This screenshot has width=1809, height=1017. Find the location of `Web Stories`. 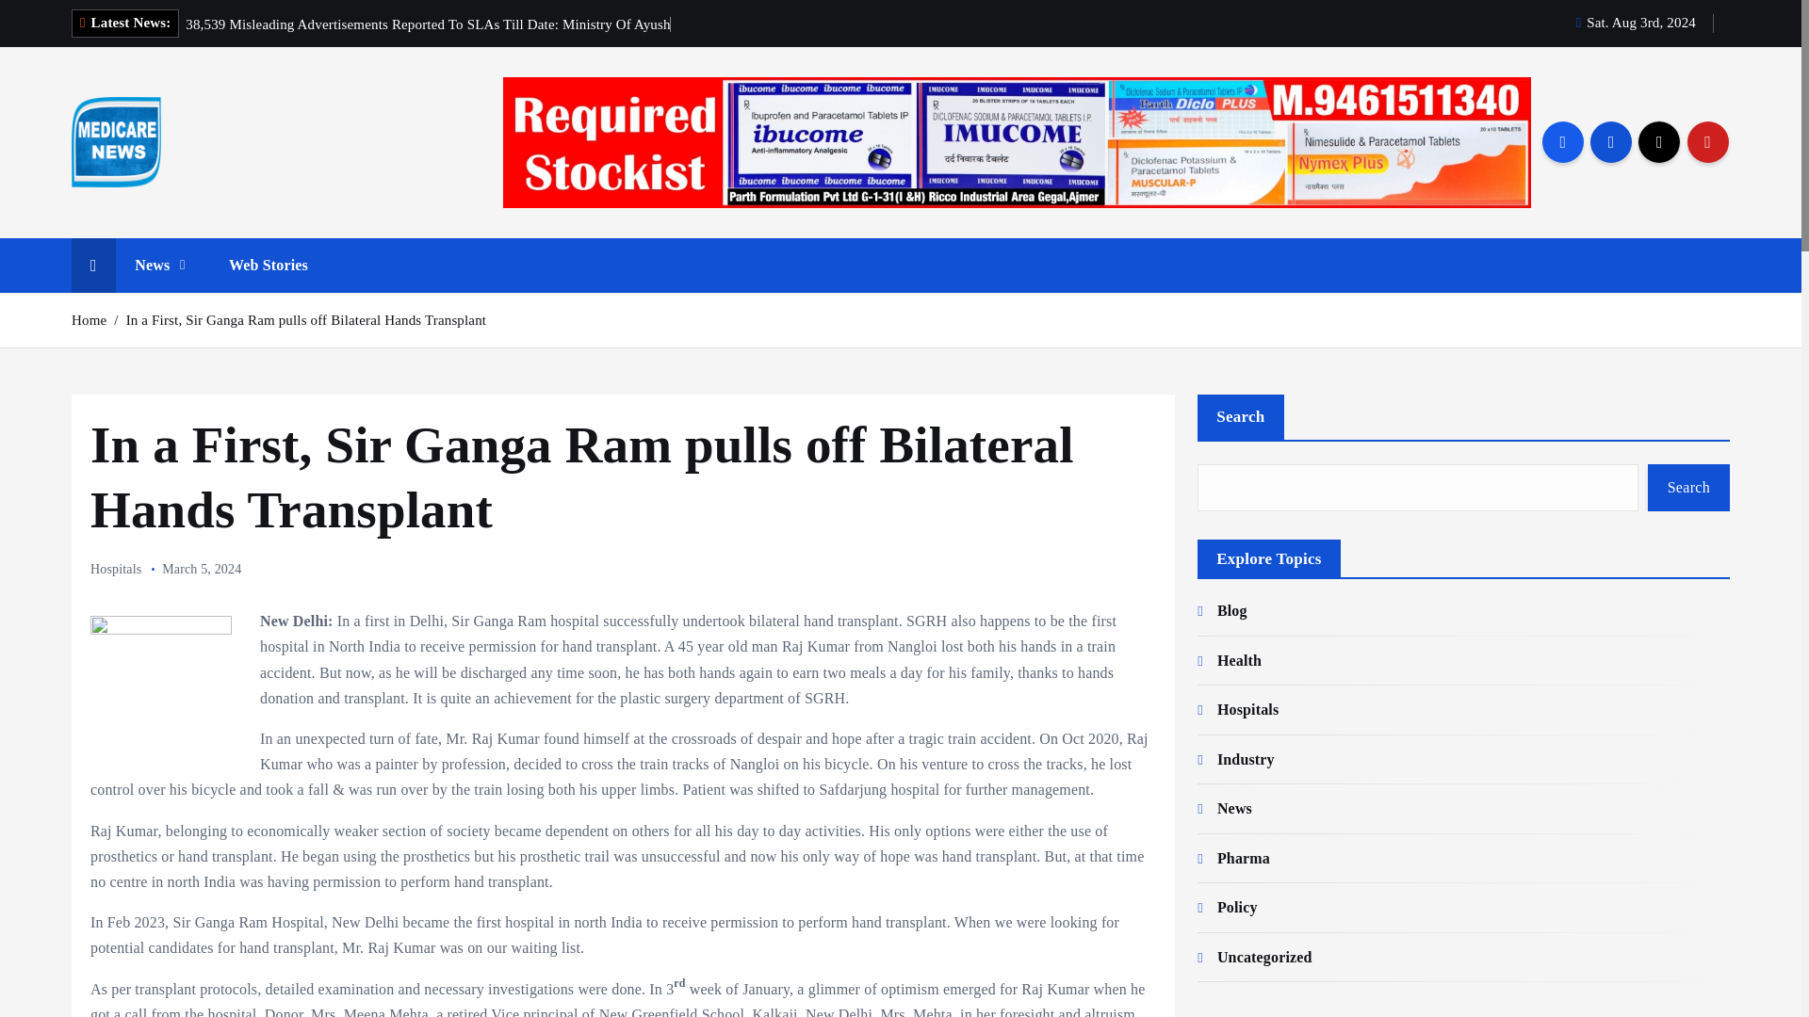

Web Stories is located at coordinates (268, 266).